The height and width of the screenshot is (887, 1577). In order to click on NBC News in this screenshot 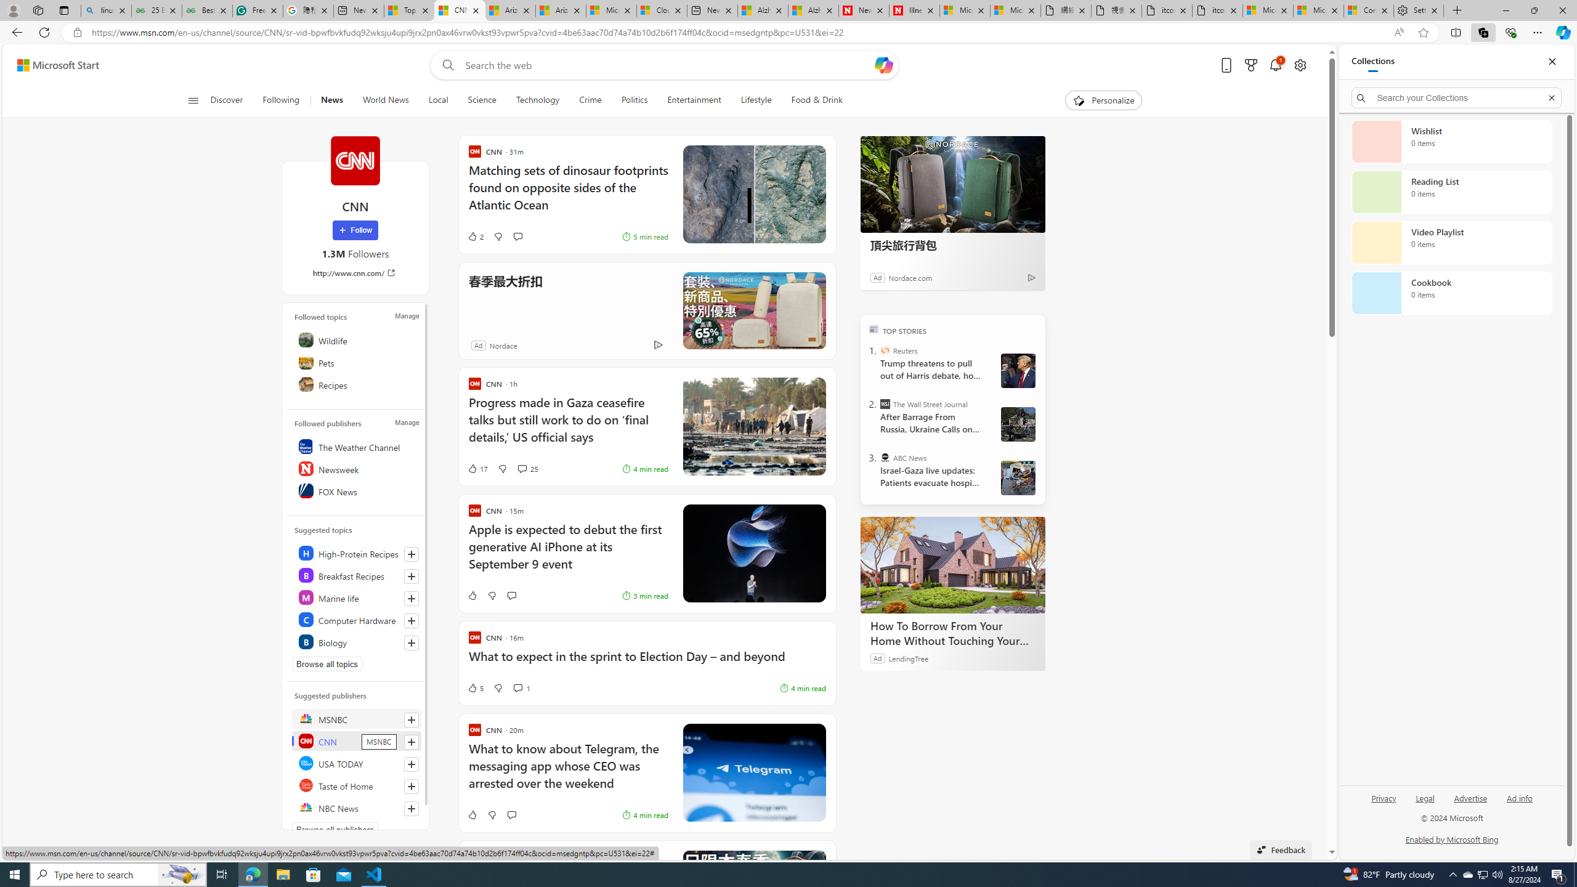, I will do `click(356, 807)`.